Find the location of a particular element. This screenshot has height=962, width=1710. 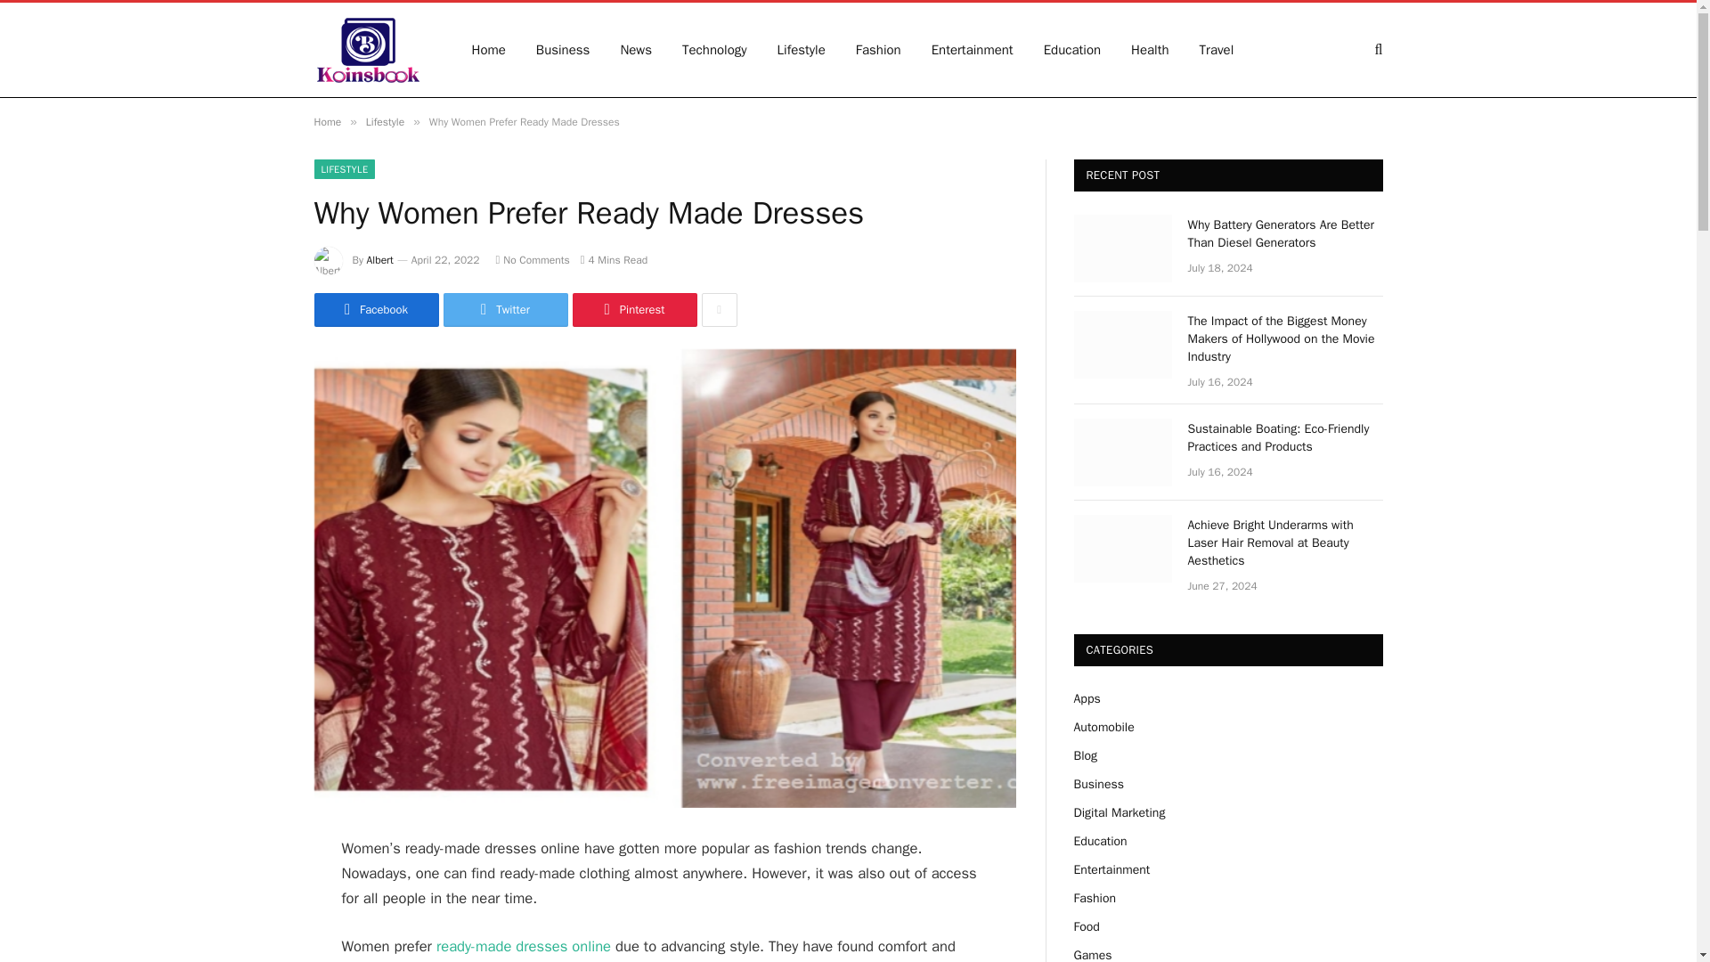

Search is located at coordinates (1377, 50).